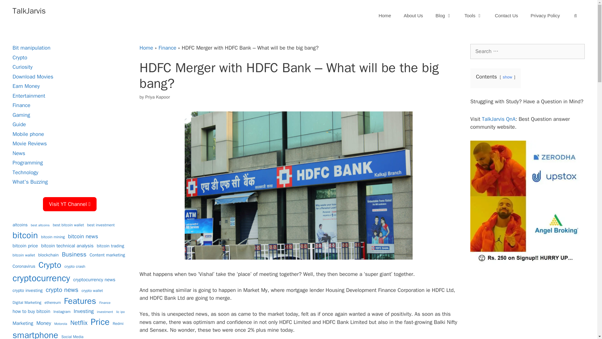 The height and width of the screenshot is (339, 602). What do you see at coordinates (29, 11) in the screenshot?
I see `TalkJarvis` at bounding box center [29, 11].